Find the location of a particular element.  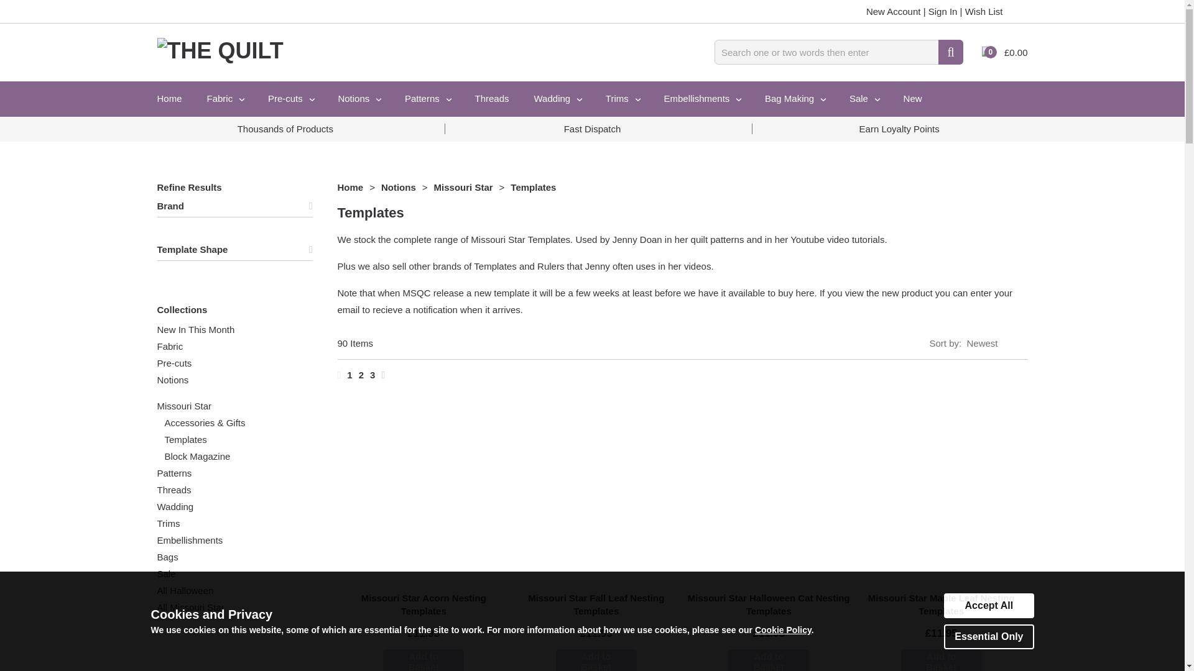

Go is located at coordinates (951, 52).